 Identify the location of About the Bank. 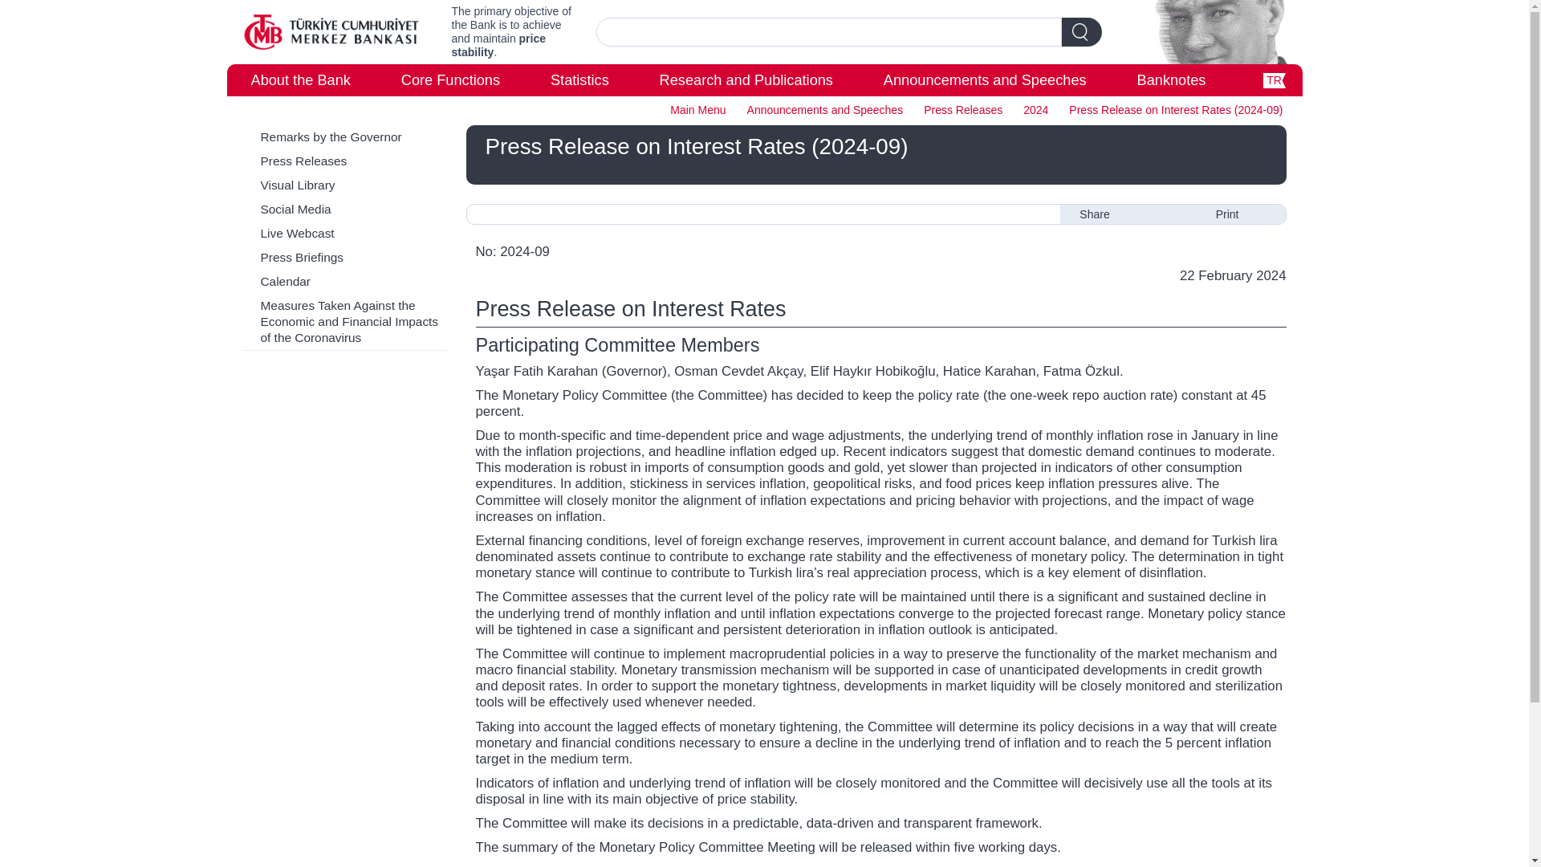
(299, 79).